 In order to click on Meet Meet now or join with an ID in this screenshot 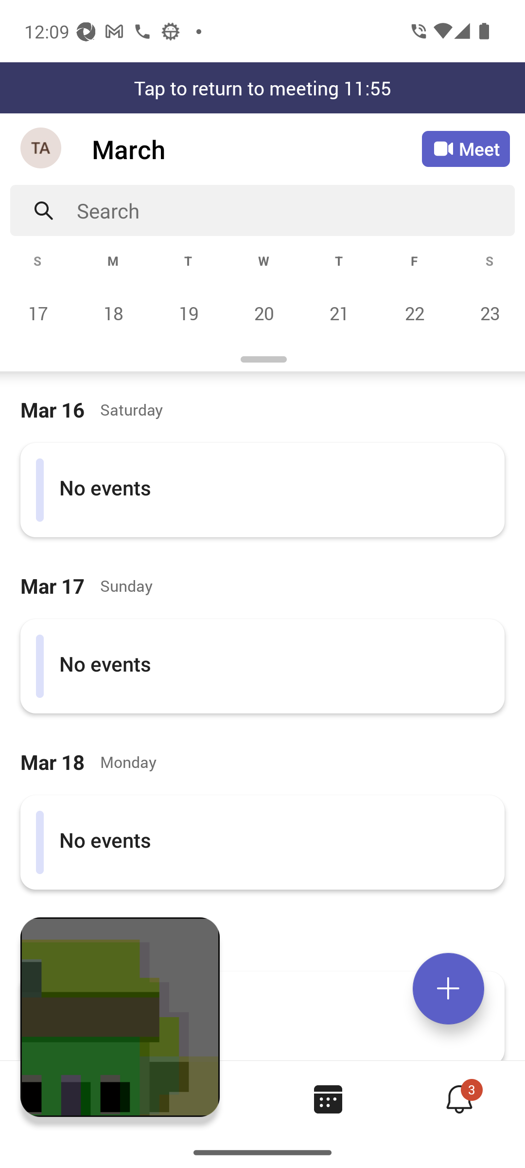, I will do `click(466, 149)`.